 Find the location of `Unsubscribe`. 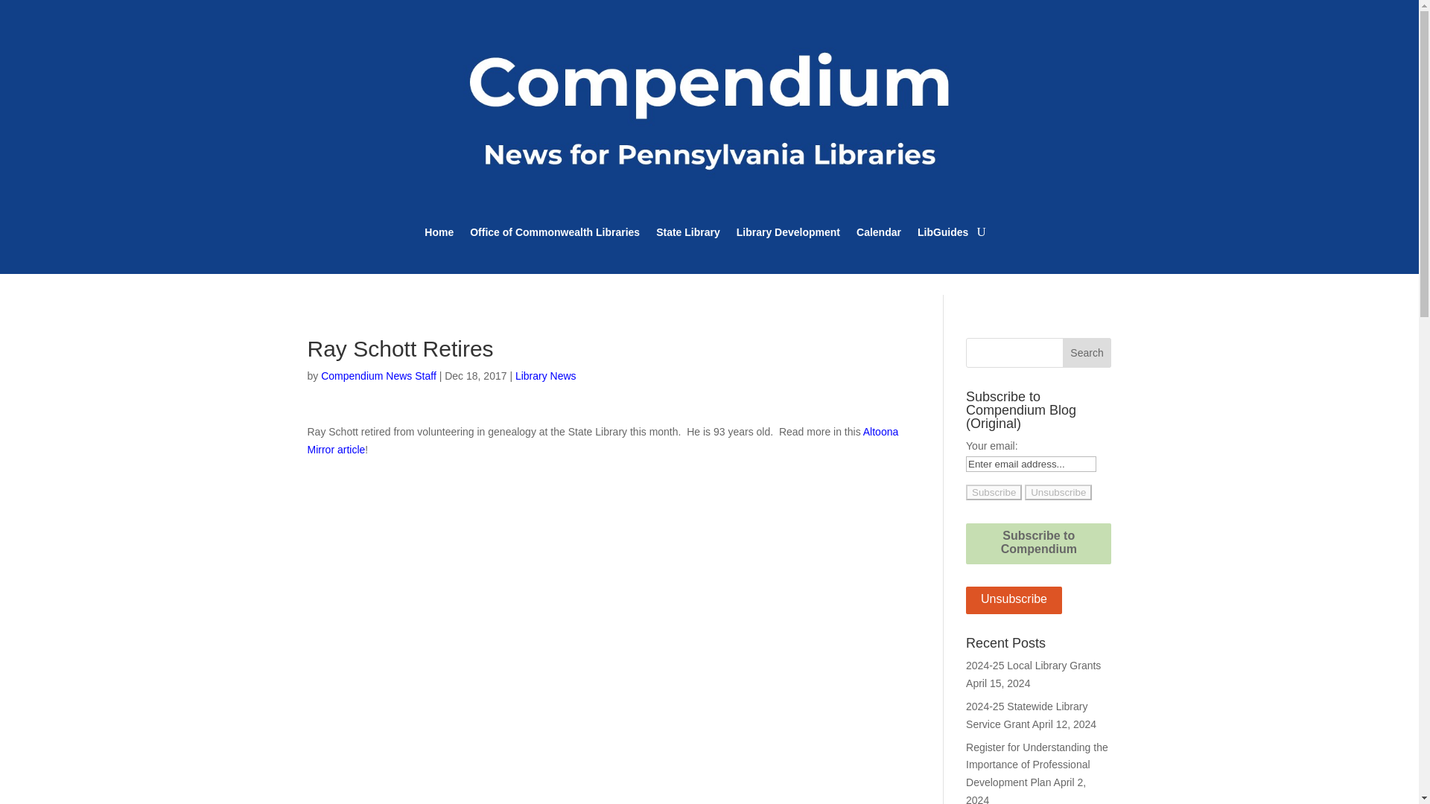

Unsubscribe is located at coordinates (1058, 492).